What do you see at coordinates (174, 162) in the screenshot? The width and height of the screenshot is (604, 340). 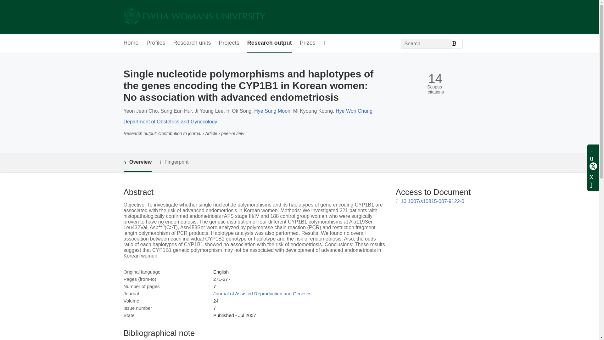 I see `Fingerprint` at bounding box center [174, 162].